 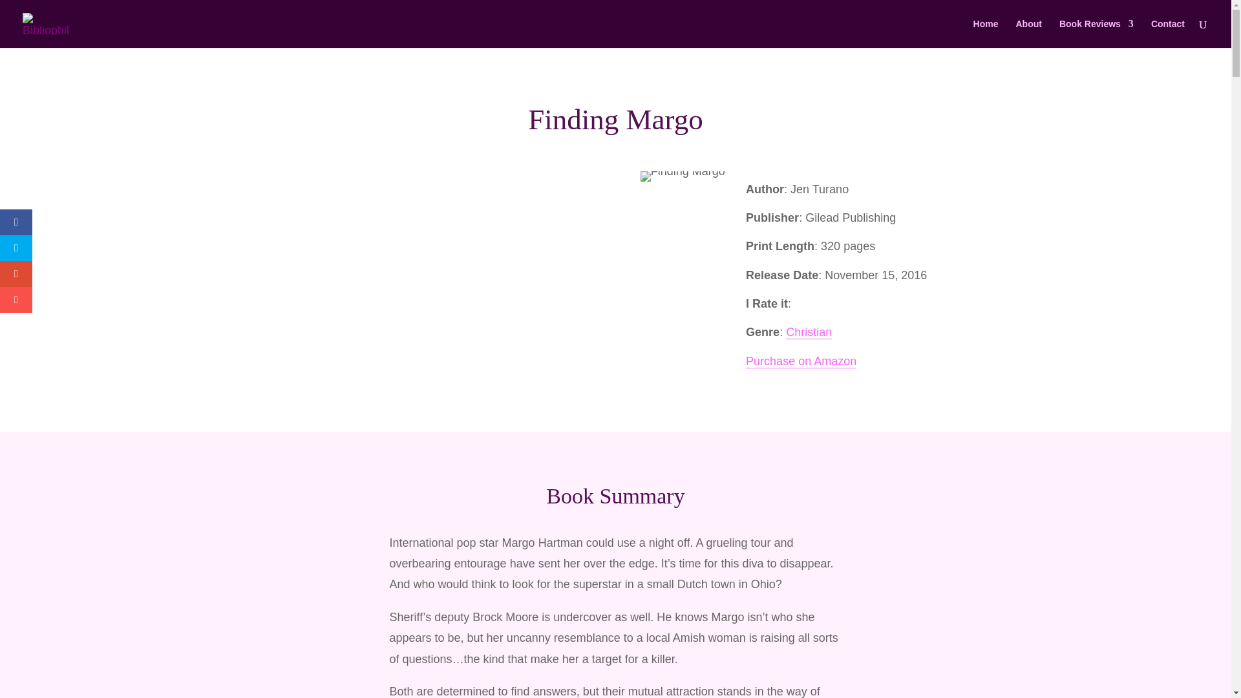 What do you see at coordinates (1028, 34) in the screenshot?
I see `About` at bounding box center [1028, 34].